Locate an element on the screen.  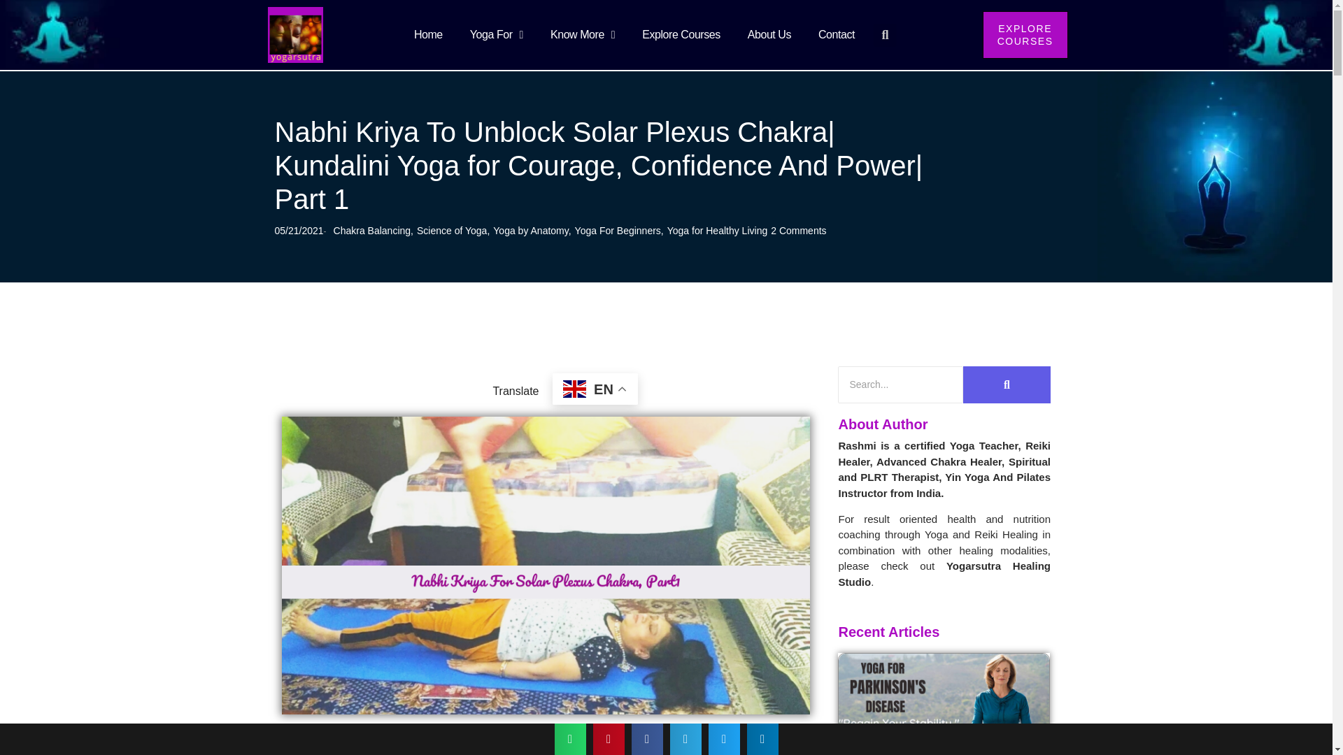
Know More is located at coordinates (582, 34).